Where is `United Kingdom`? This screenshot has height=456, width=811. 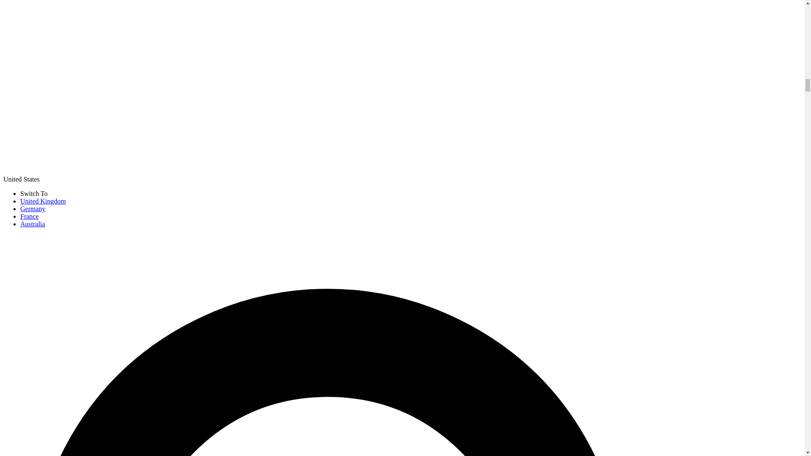
United Kingdom is located at coordinates (43, 201).